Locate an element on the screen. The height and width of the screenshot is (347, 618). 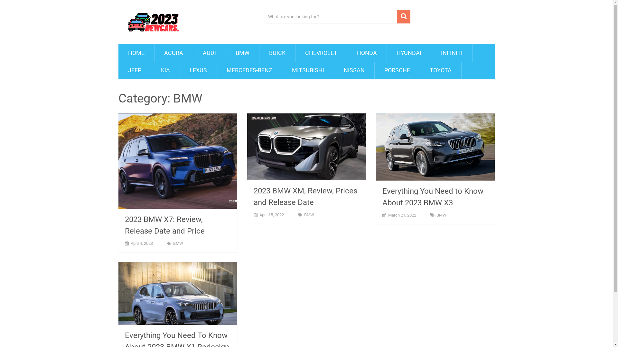
BMW is located at coordinates (178, 244).